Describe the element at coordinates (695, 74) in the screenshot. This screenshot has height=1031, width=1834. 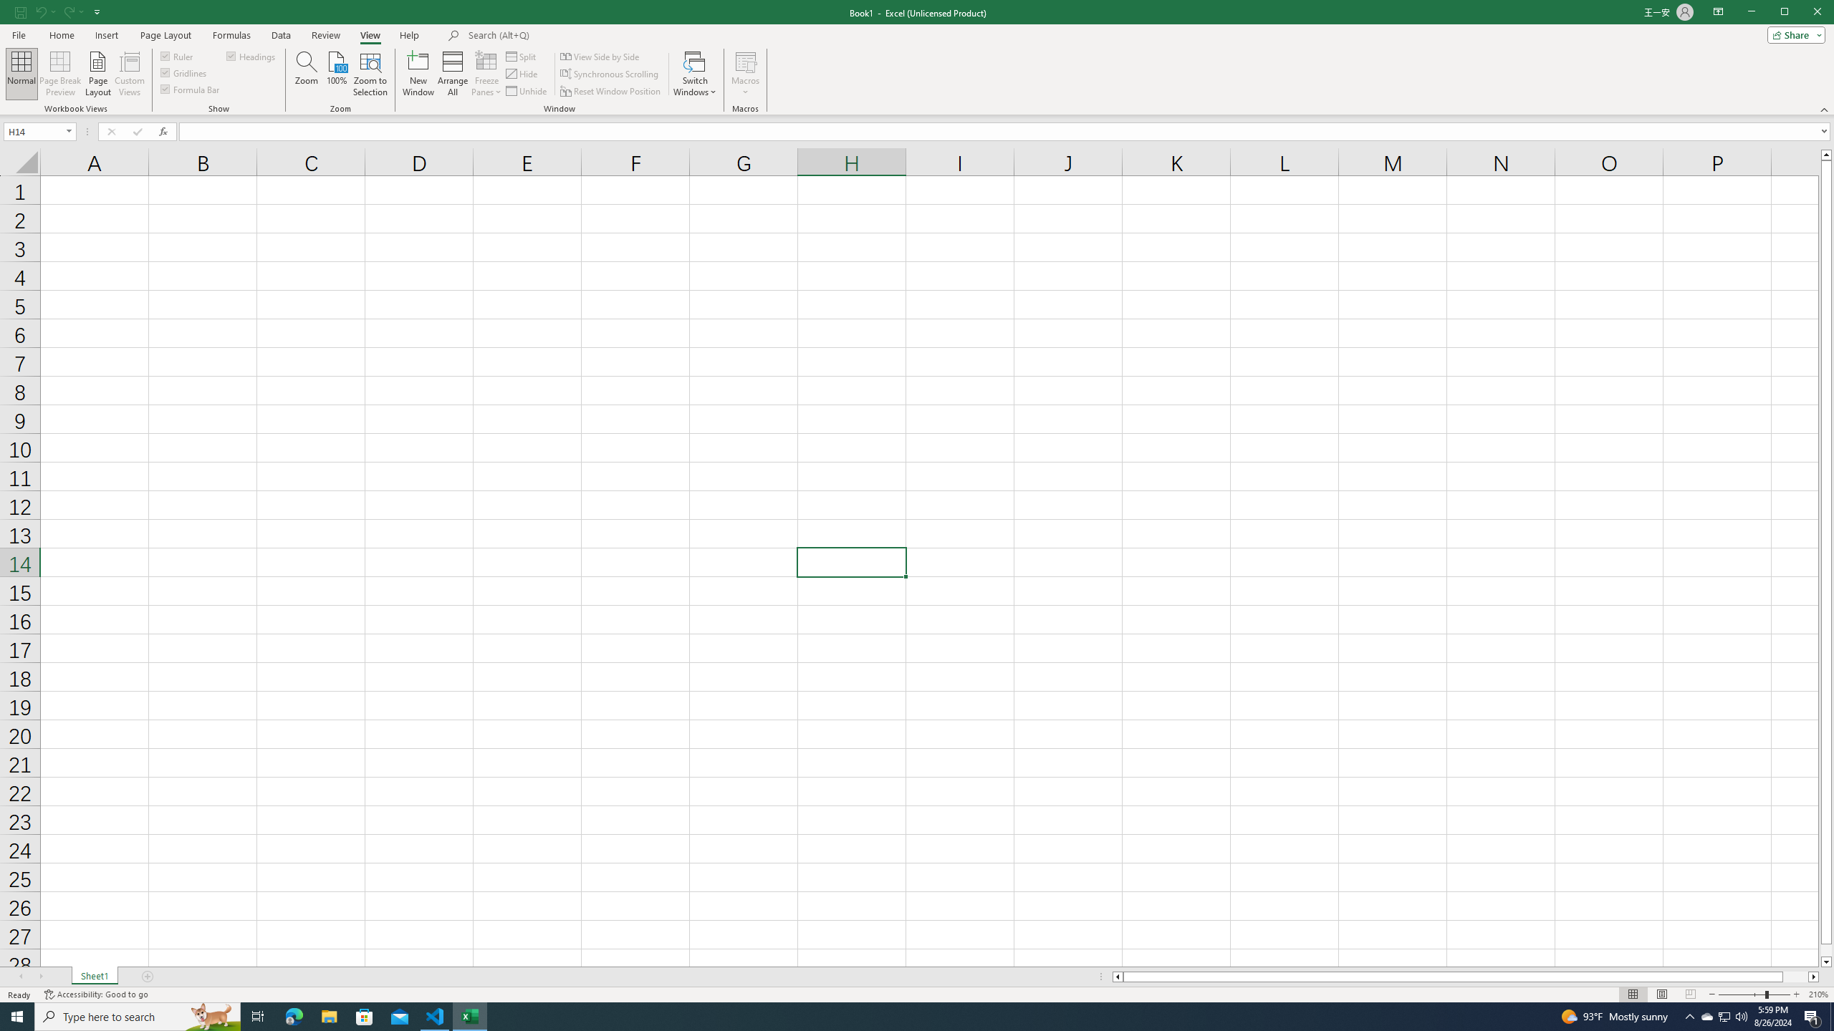
I see `Switch Windows` at that location.